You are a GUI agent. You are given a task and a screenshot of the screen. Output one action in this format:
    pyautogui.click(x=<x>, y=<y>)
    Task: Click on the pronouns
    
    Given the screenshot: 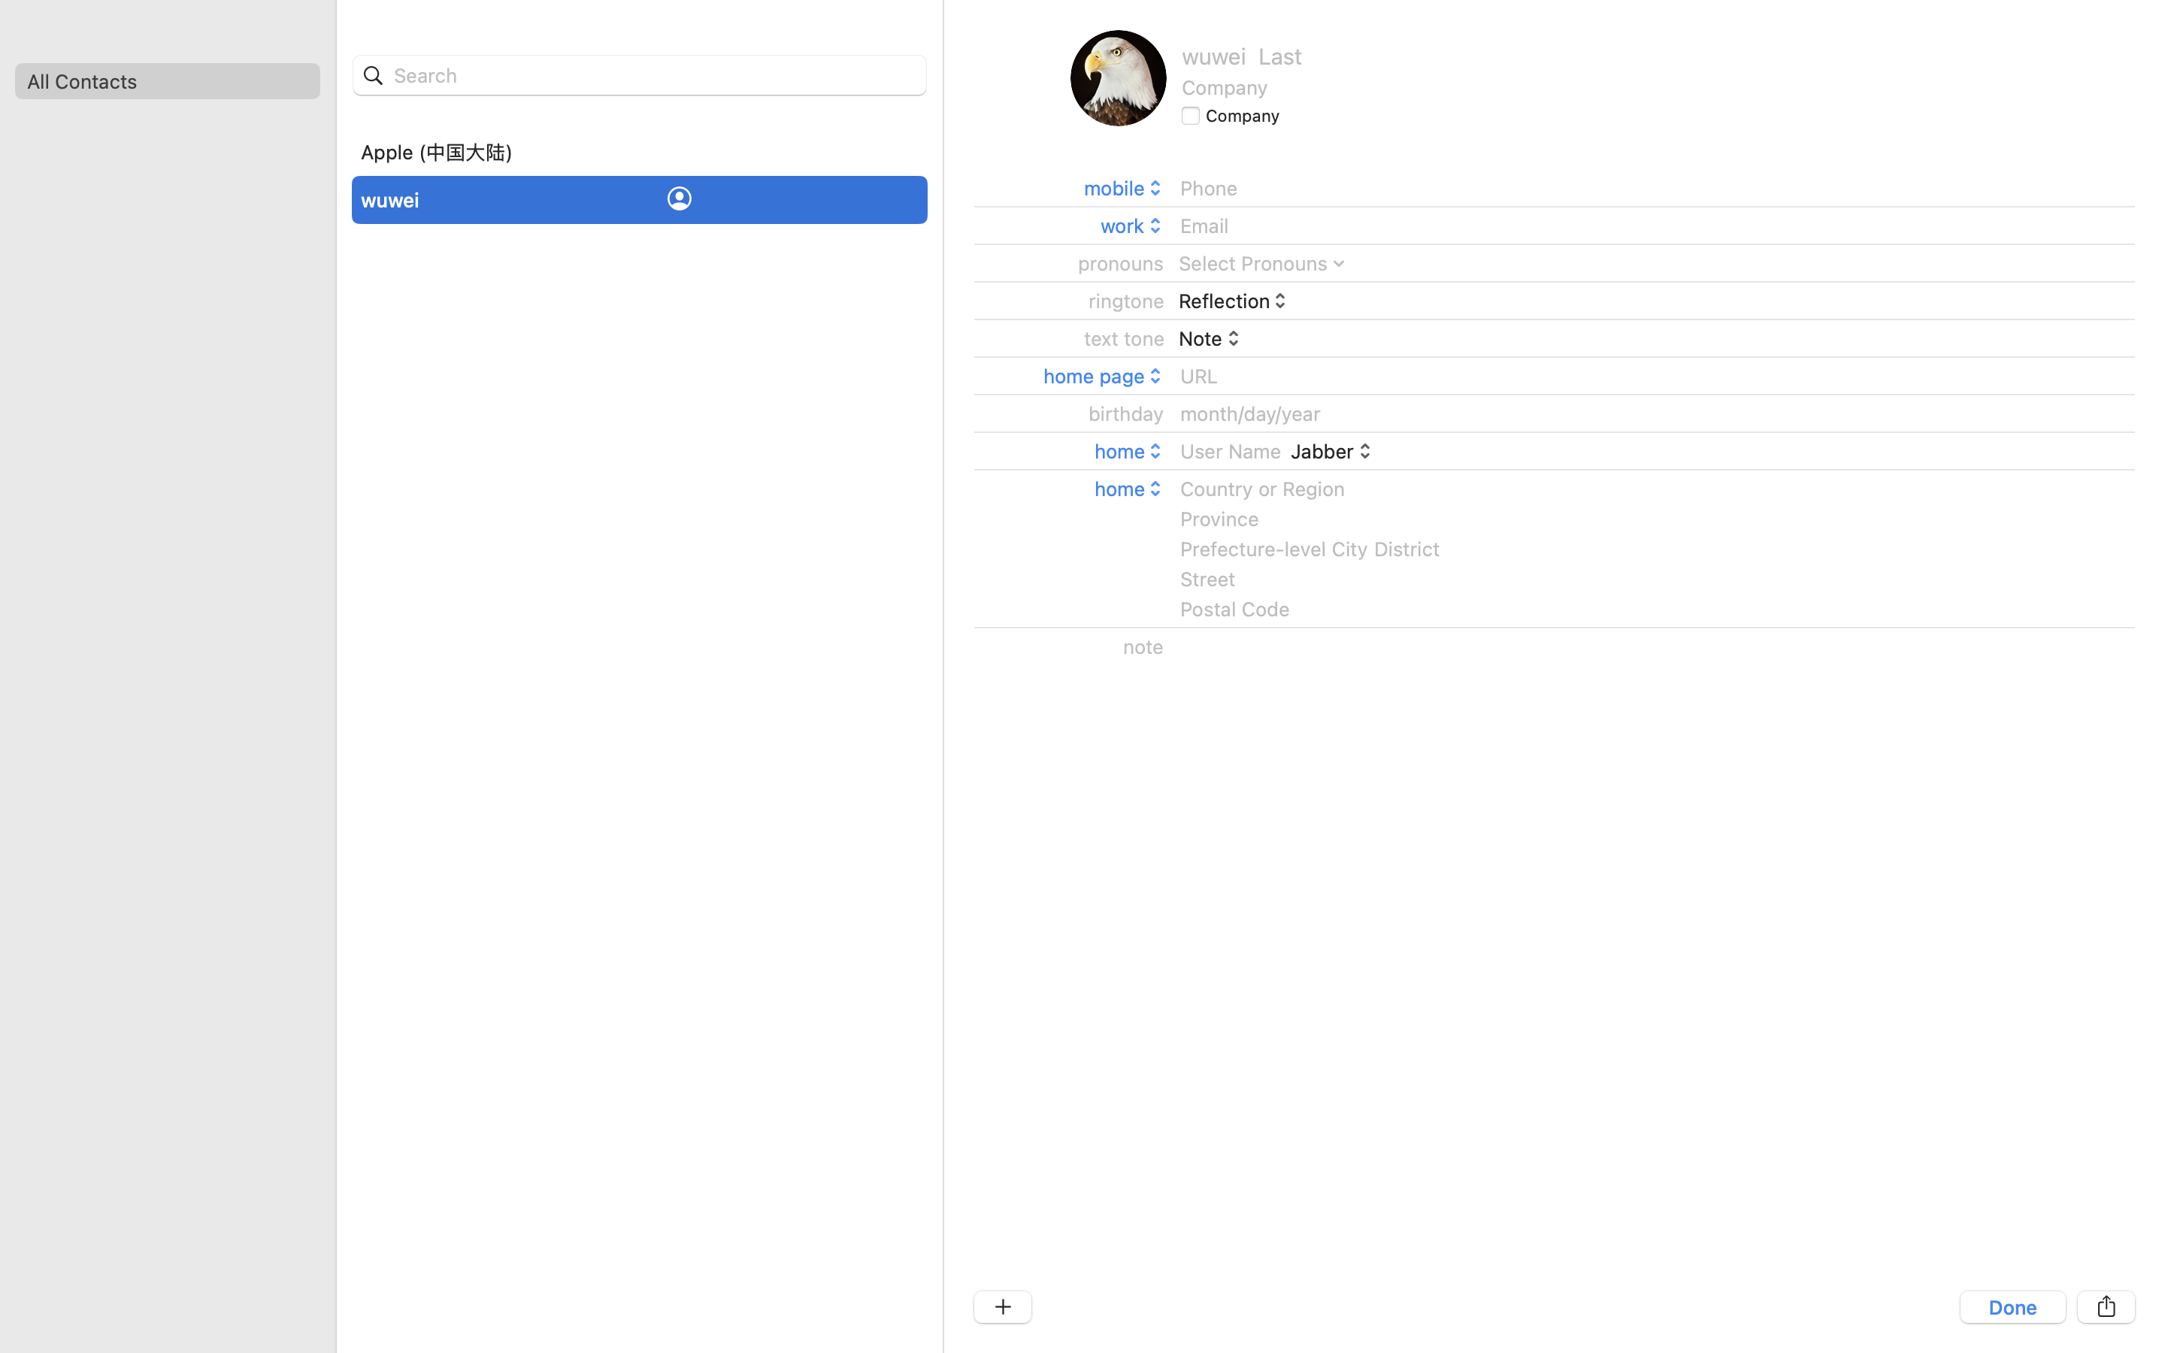 What is the action you would take?
    pyautogui.click(x=1122, y=263)
    